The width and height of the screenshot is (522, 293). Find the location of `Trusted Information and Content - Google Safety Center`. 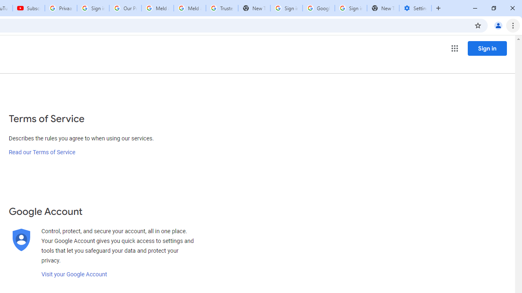

Trusted Information and Content - Google Safety Center is located at coordinates (222, 8).